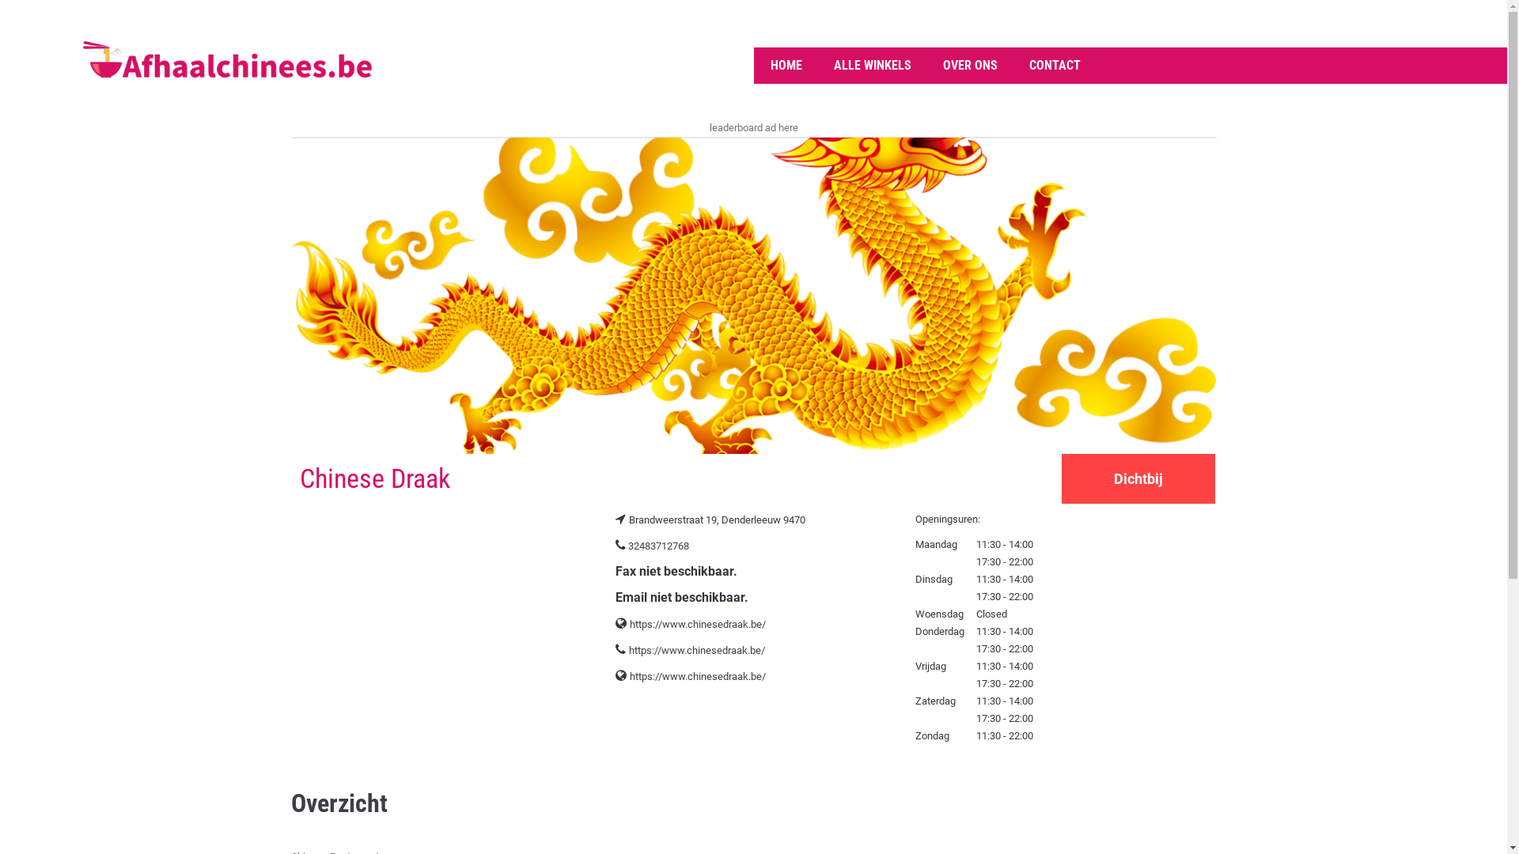 The height and width of the screenshot is (854, 1519). Describe the element at coordinates (698, 625) in the screenshot. I see `https://www.chinesedraak.be/` at that location.